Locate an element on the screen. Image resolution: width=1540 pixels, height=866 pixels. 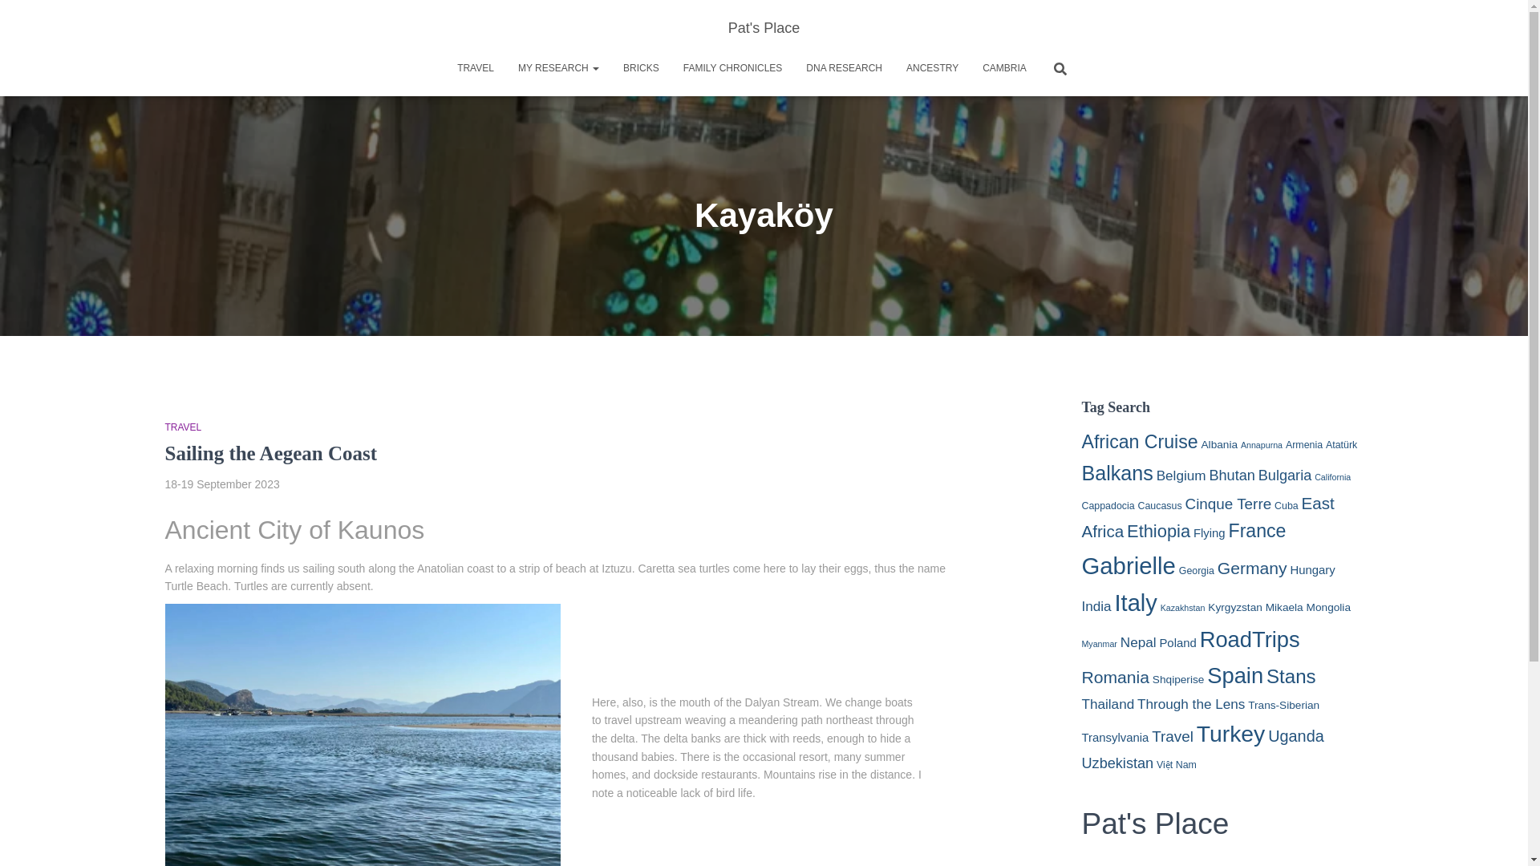
Annapurna is located at coordinates (1262, 444).